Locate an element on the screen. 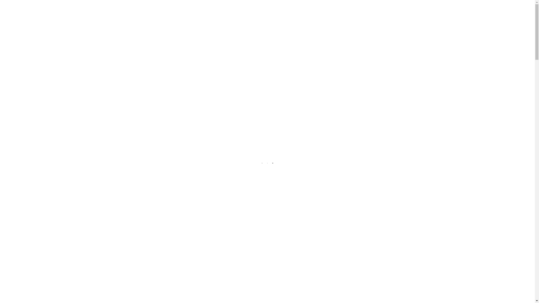 The width and height of the screenshot is (539, 303). info@1stclassmovingmn.com is located at coordinates (112, 3).